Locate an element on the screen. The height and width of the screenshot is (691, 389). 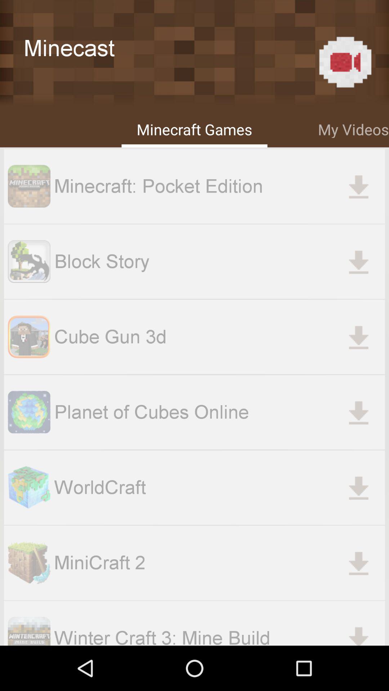
scroll to planet of cubes is located at coordinates (219, 412).